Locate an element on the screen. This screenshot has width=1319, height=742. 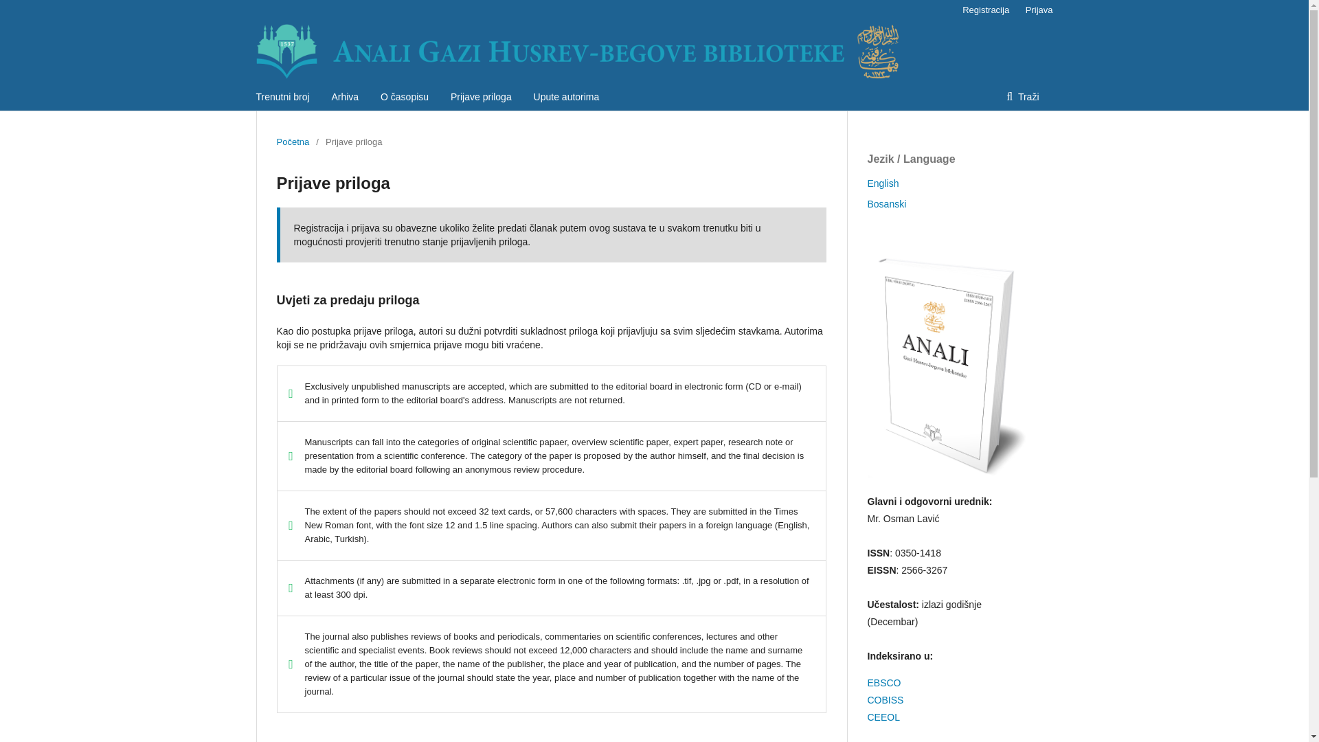
CEEOL is located at coordinates (883, 717).